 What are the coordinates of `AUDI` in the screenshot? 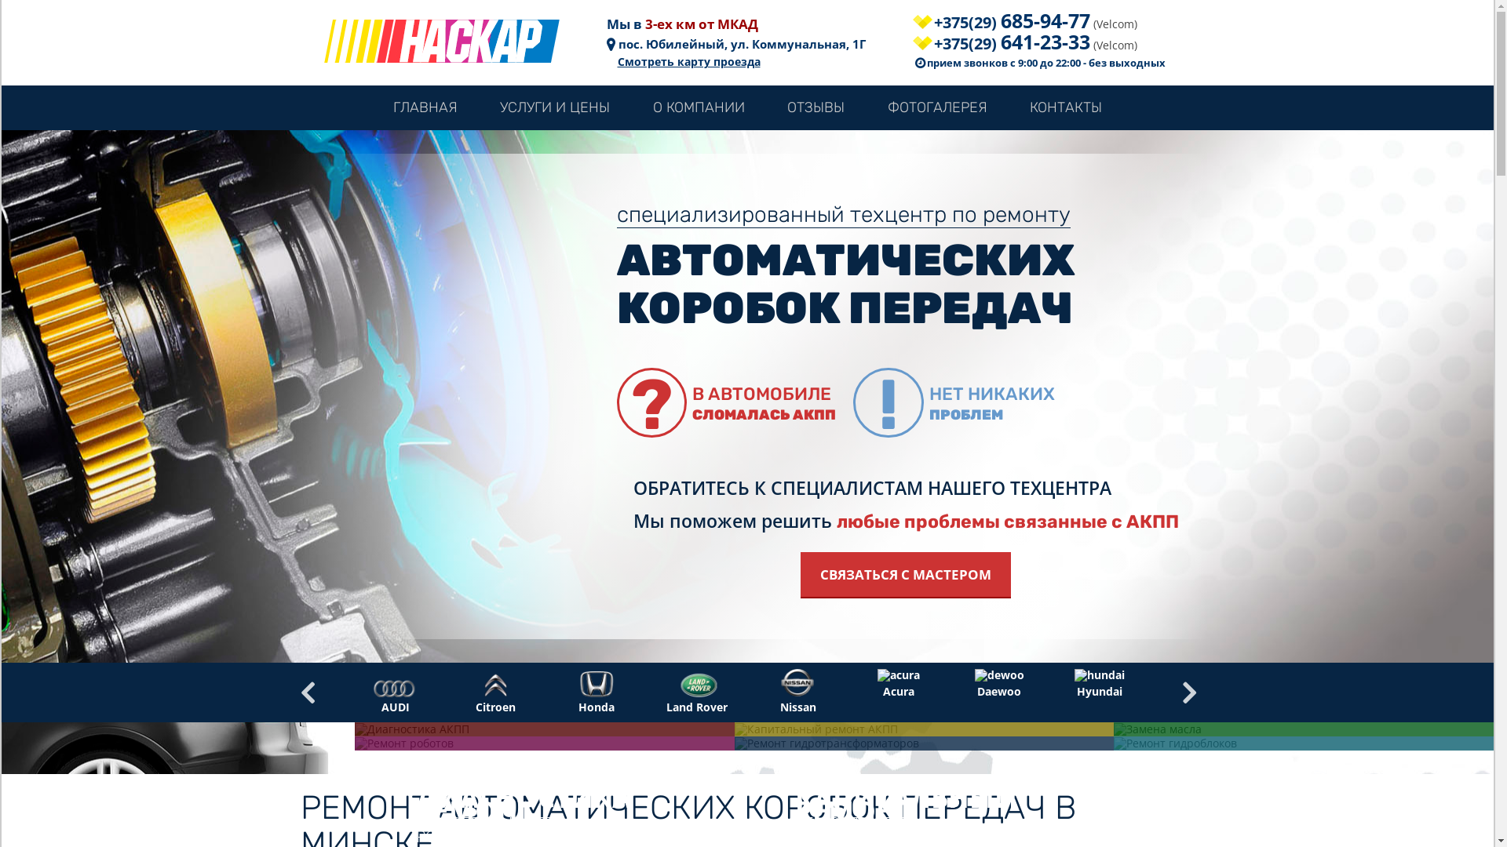 It's located at (396, 681).